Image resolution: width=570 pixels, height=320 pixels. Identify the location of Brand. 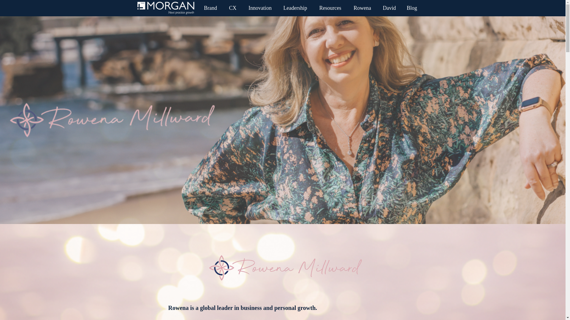
(210, 8).